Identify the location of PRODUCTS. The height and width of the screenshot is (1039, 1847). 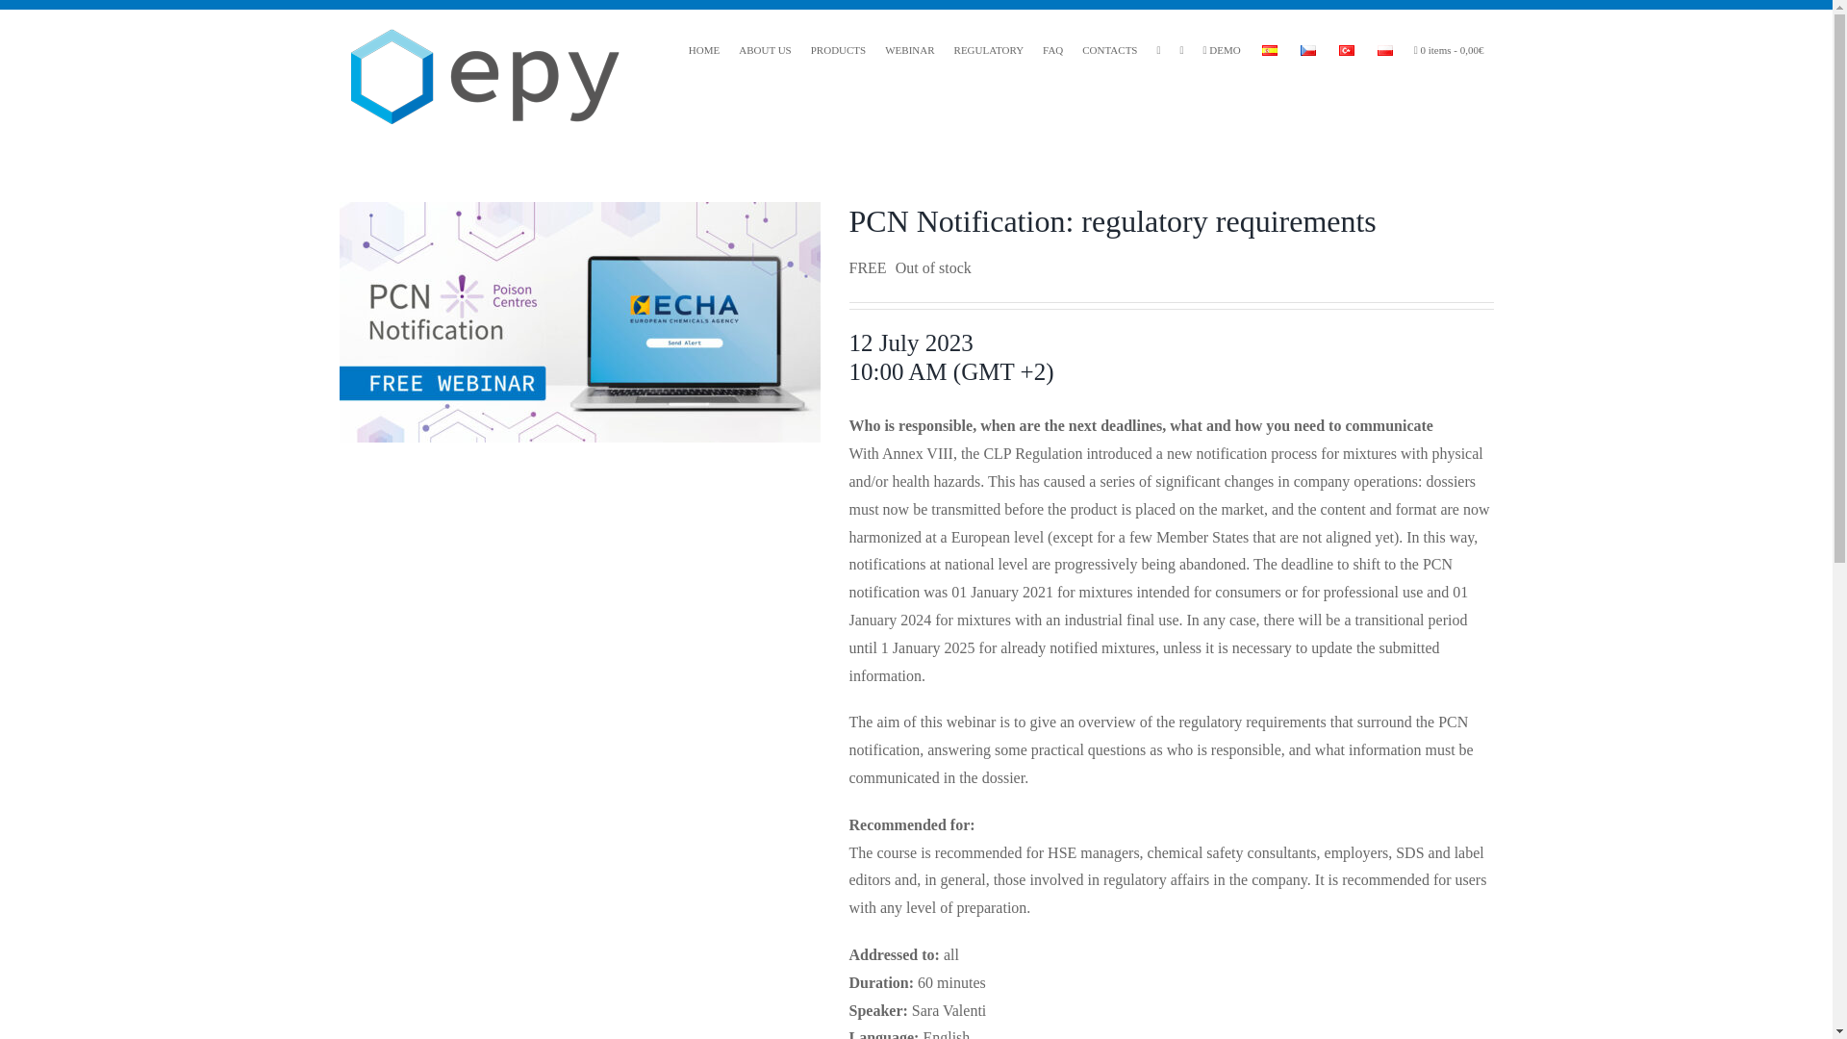
(839, 49).